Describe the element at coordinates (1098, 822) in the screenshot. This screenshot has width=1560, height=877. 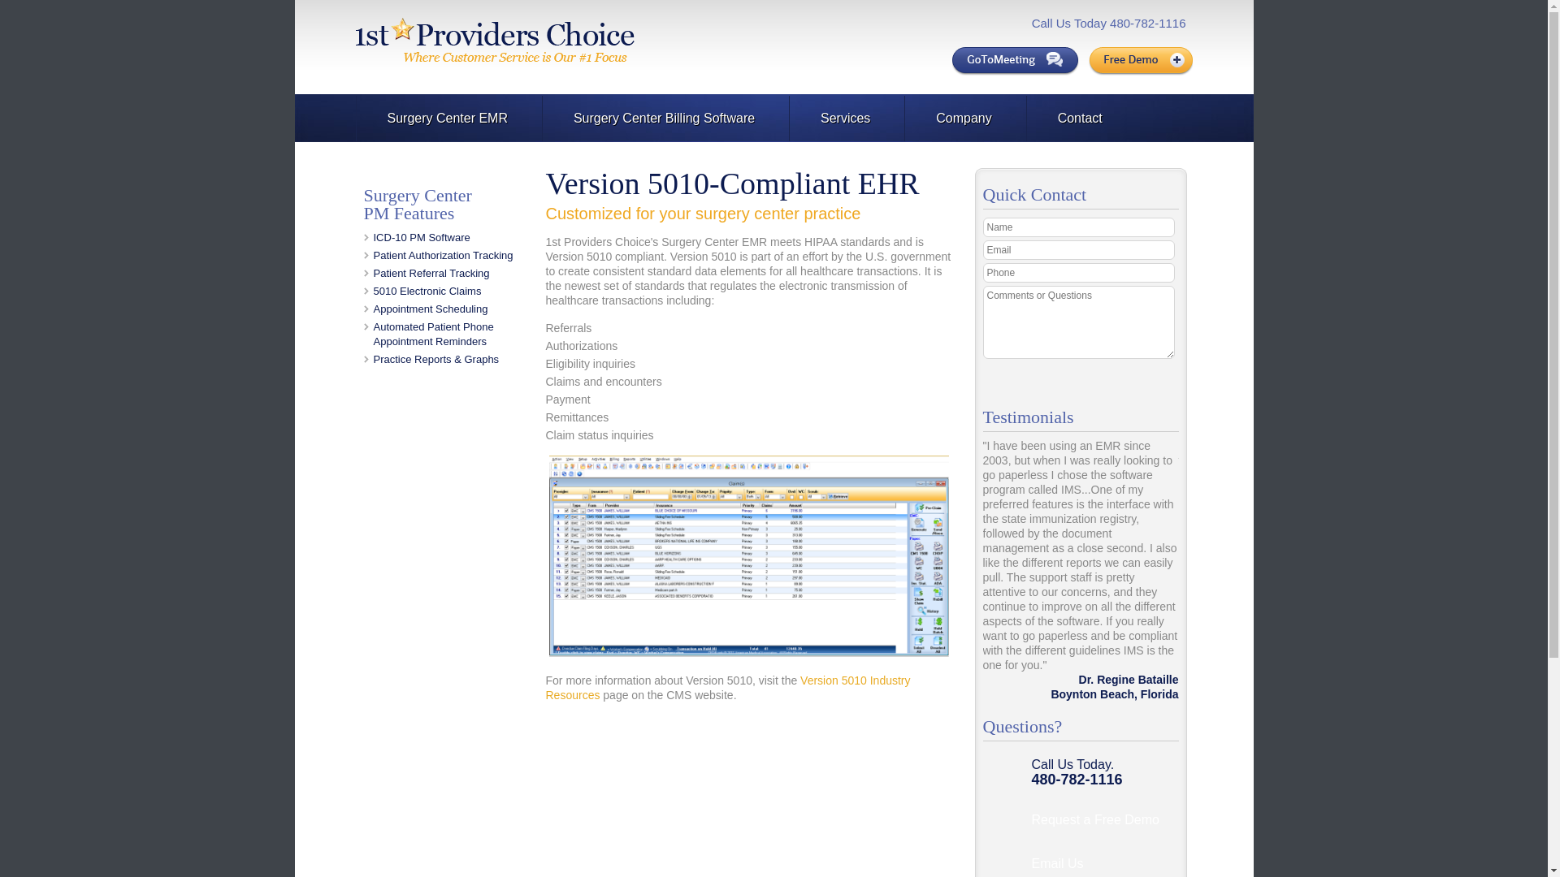
I see `Request a Free Demo` at that location.